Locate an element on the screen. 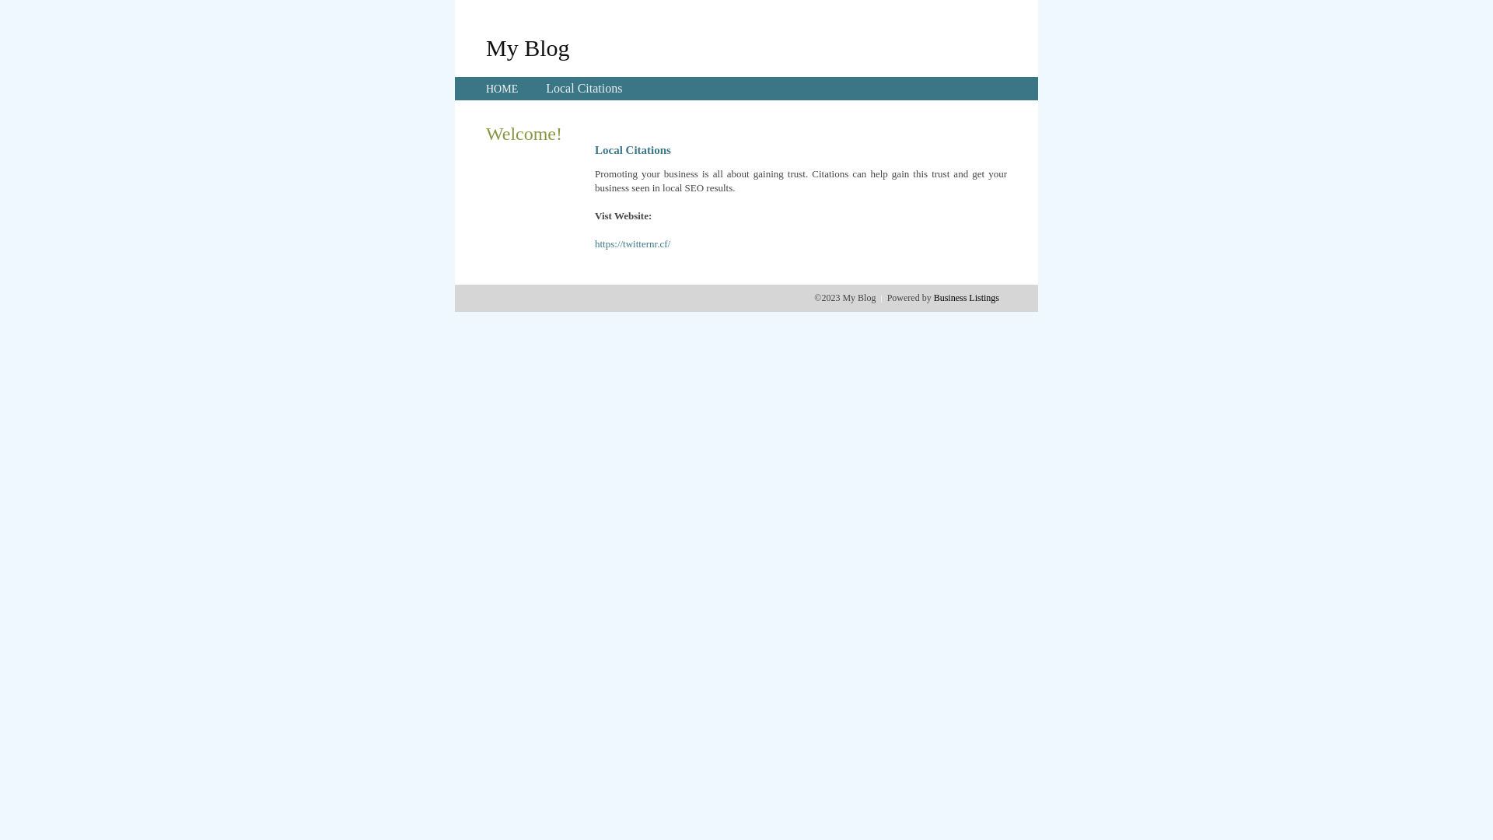 This screenshot has height=840, width=1493. My Blog is located at coordinates (528, 47).